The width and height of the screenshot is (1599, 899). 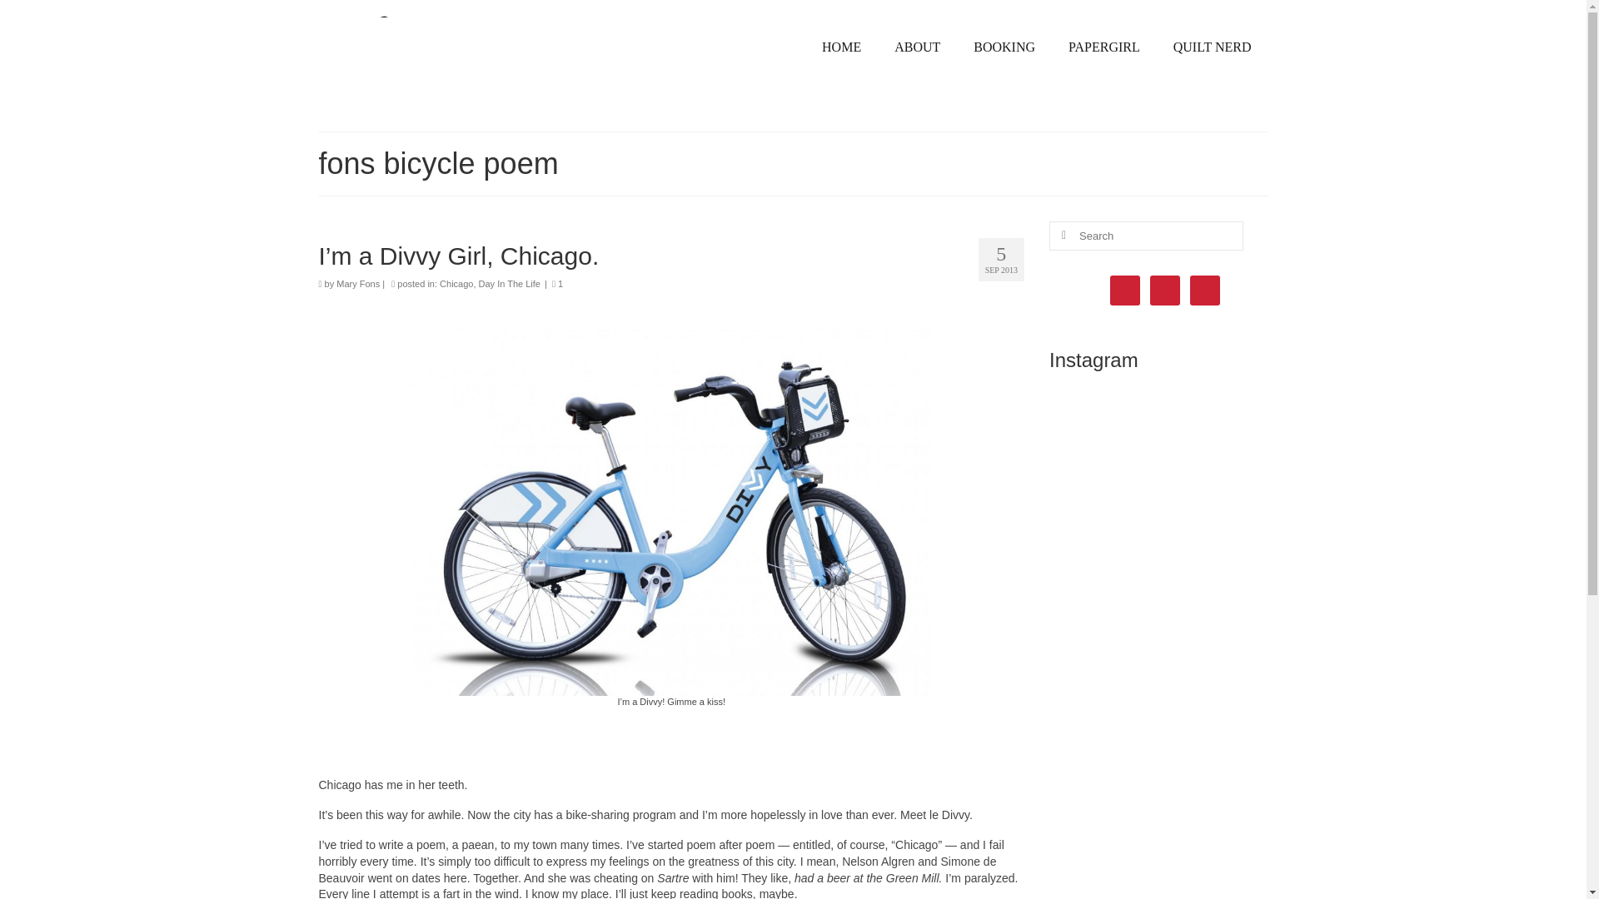 I want to click on BOOKING, so click(x=1004, y=47).